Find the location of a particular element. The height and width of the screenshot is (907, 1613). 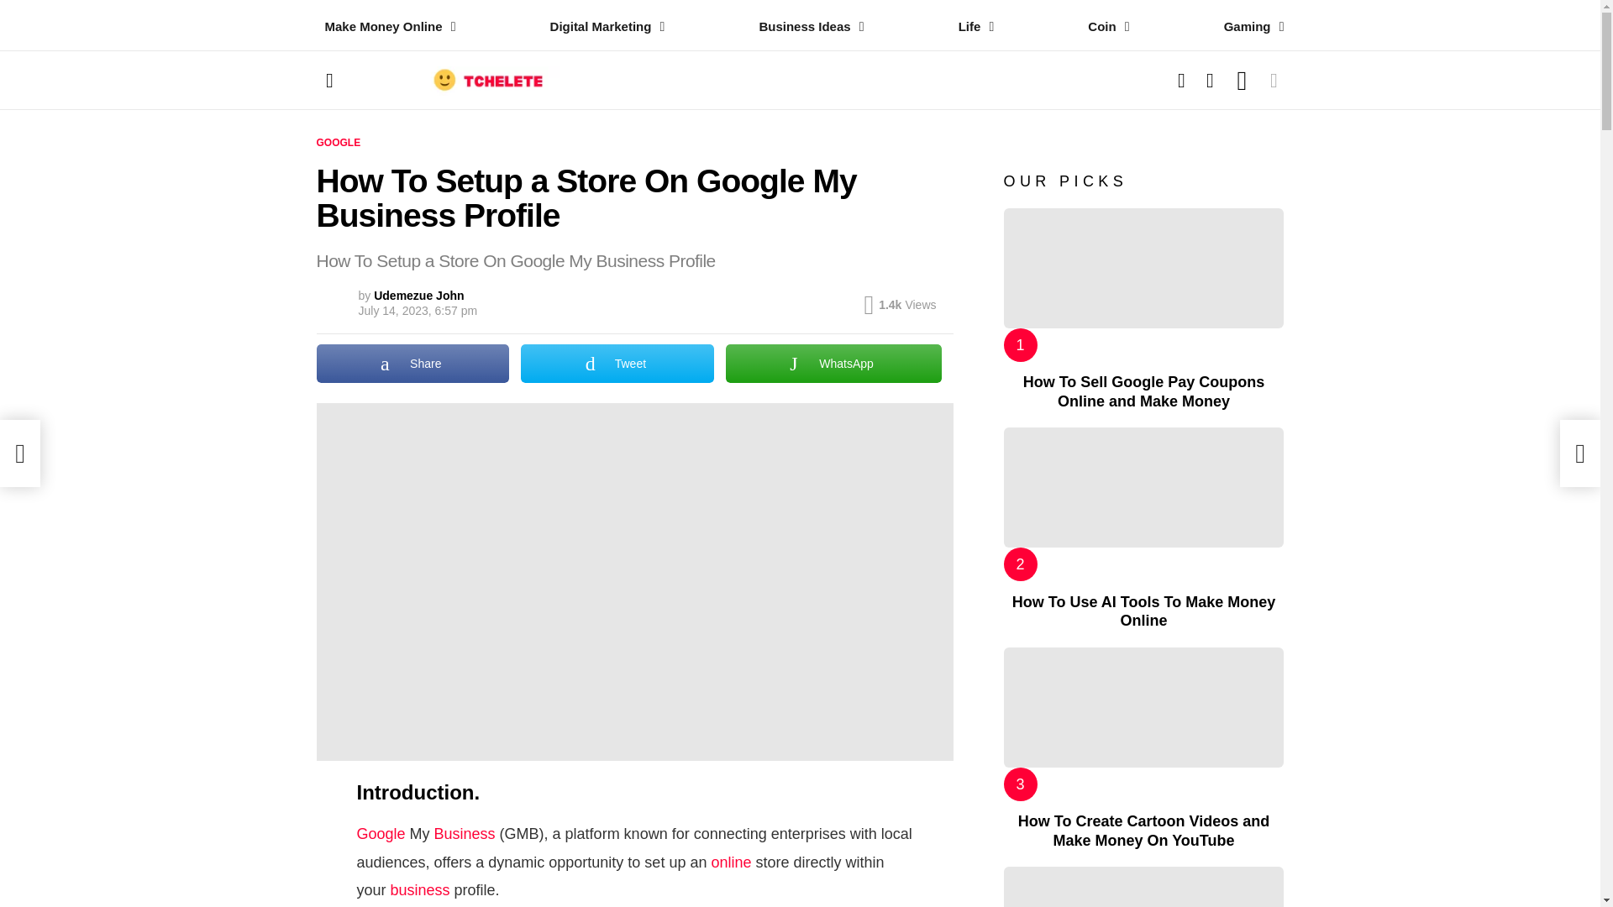

Business Ideas is located at coordinates (806, 27).